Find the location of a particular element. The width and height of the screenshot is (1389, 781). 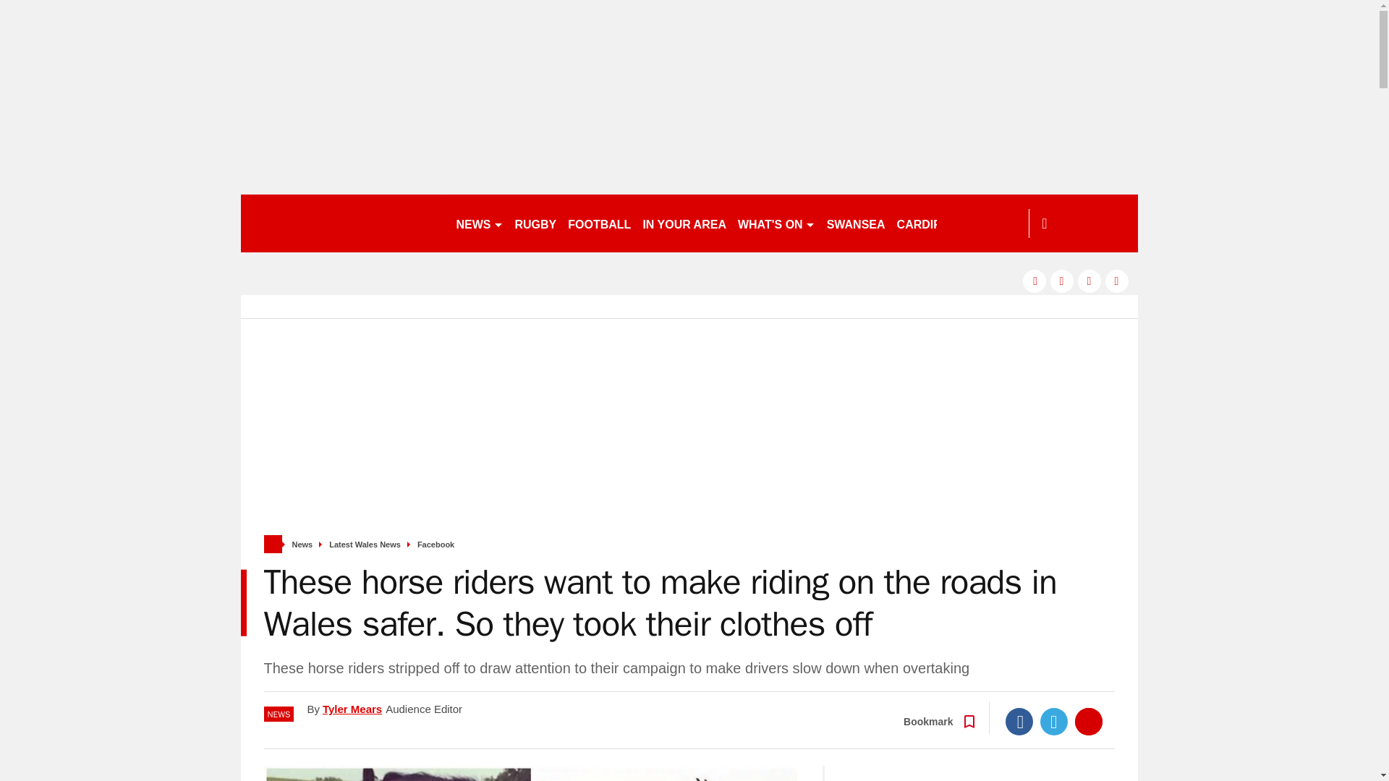

instagram is located at coordinates (1117, 281).